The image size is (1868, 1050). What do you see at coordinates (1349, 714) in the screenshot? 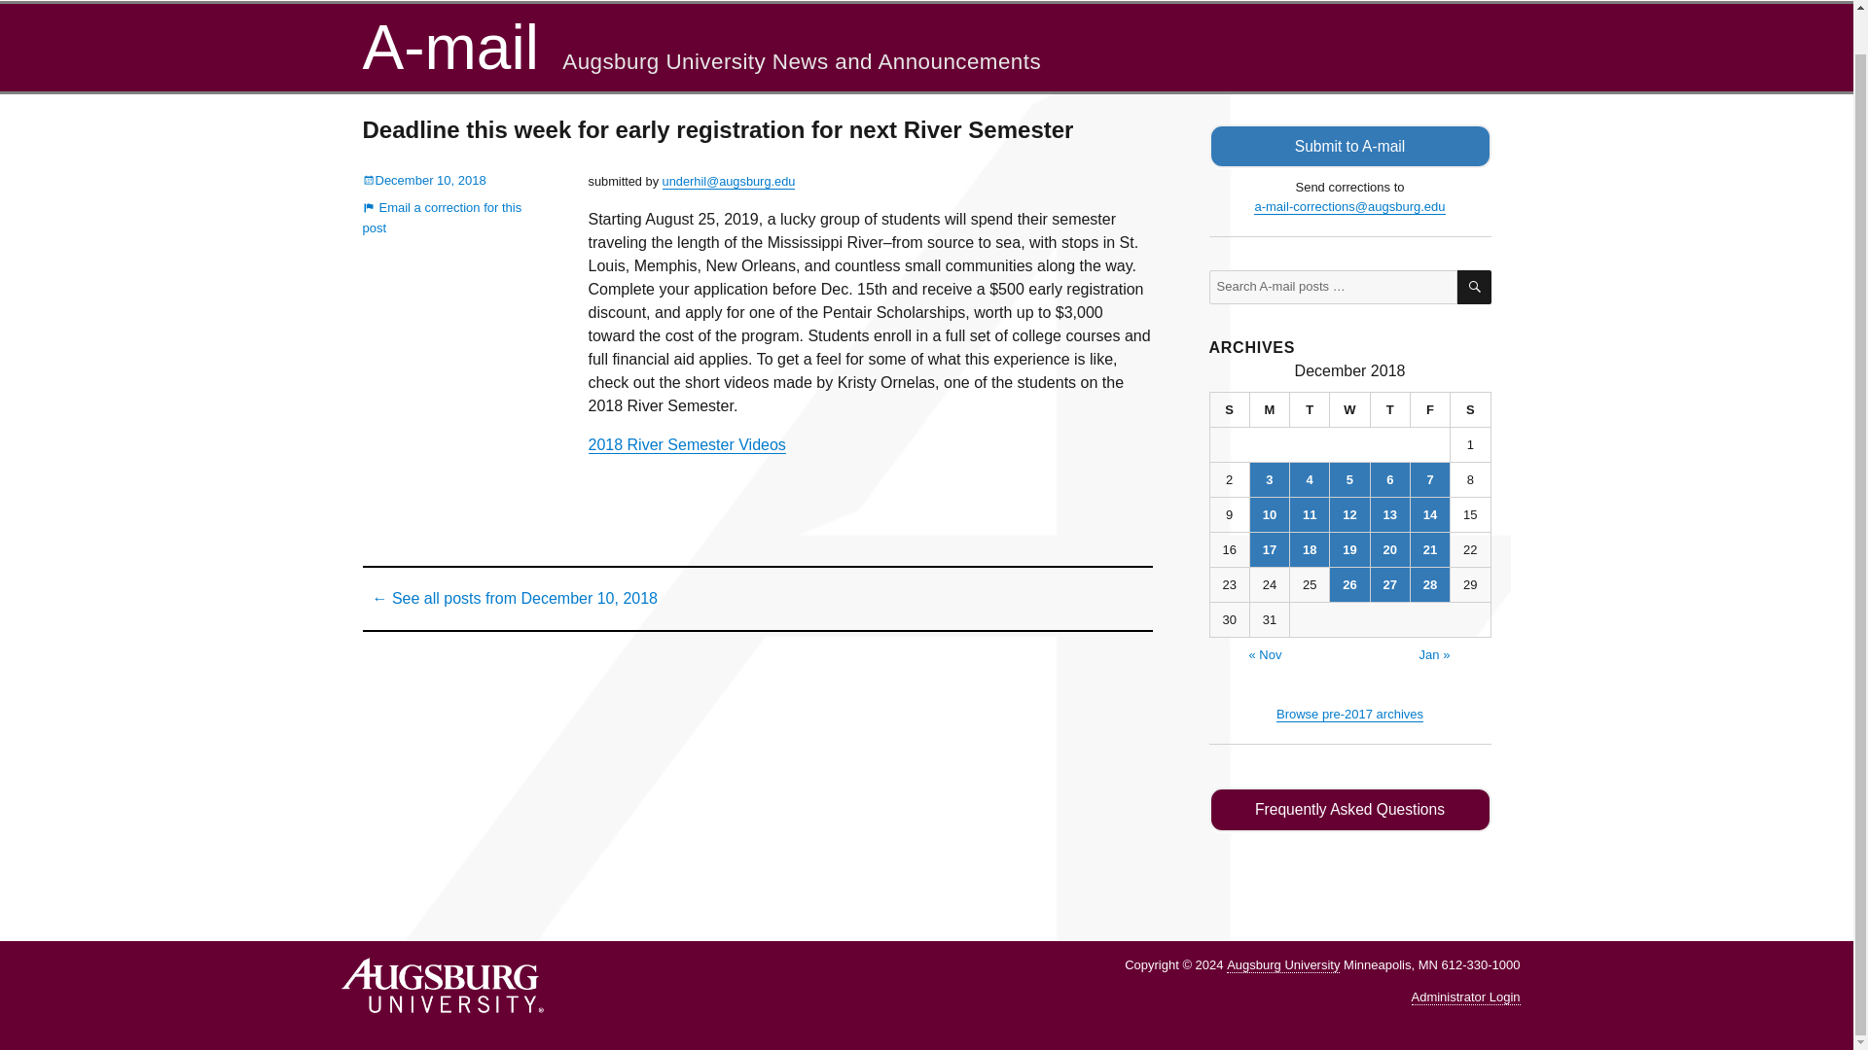
I see `Browse pre-2017 archives` at bounding box center [1349, 714].